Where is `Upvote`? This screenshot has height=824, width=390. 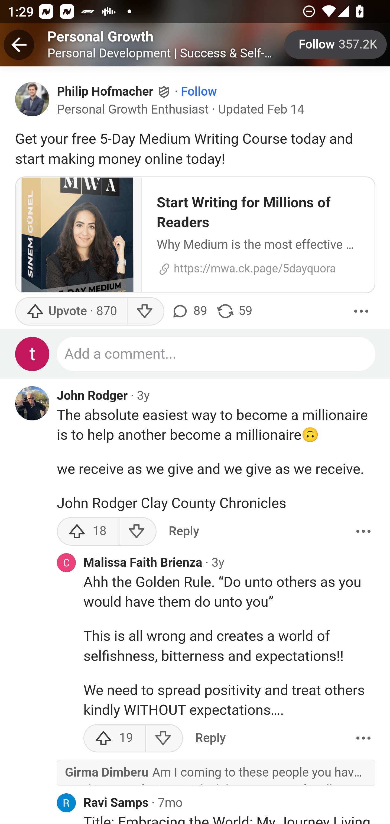 Upvote is located at coordinates (71, 311).